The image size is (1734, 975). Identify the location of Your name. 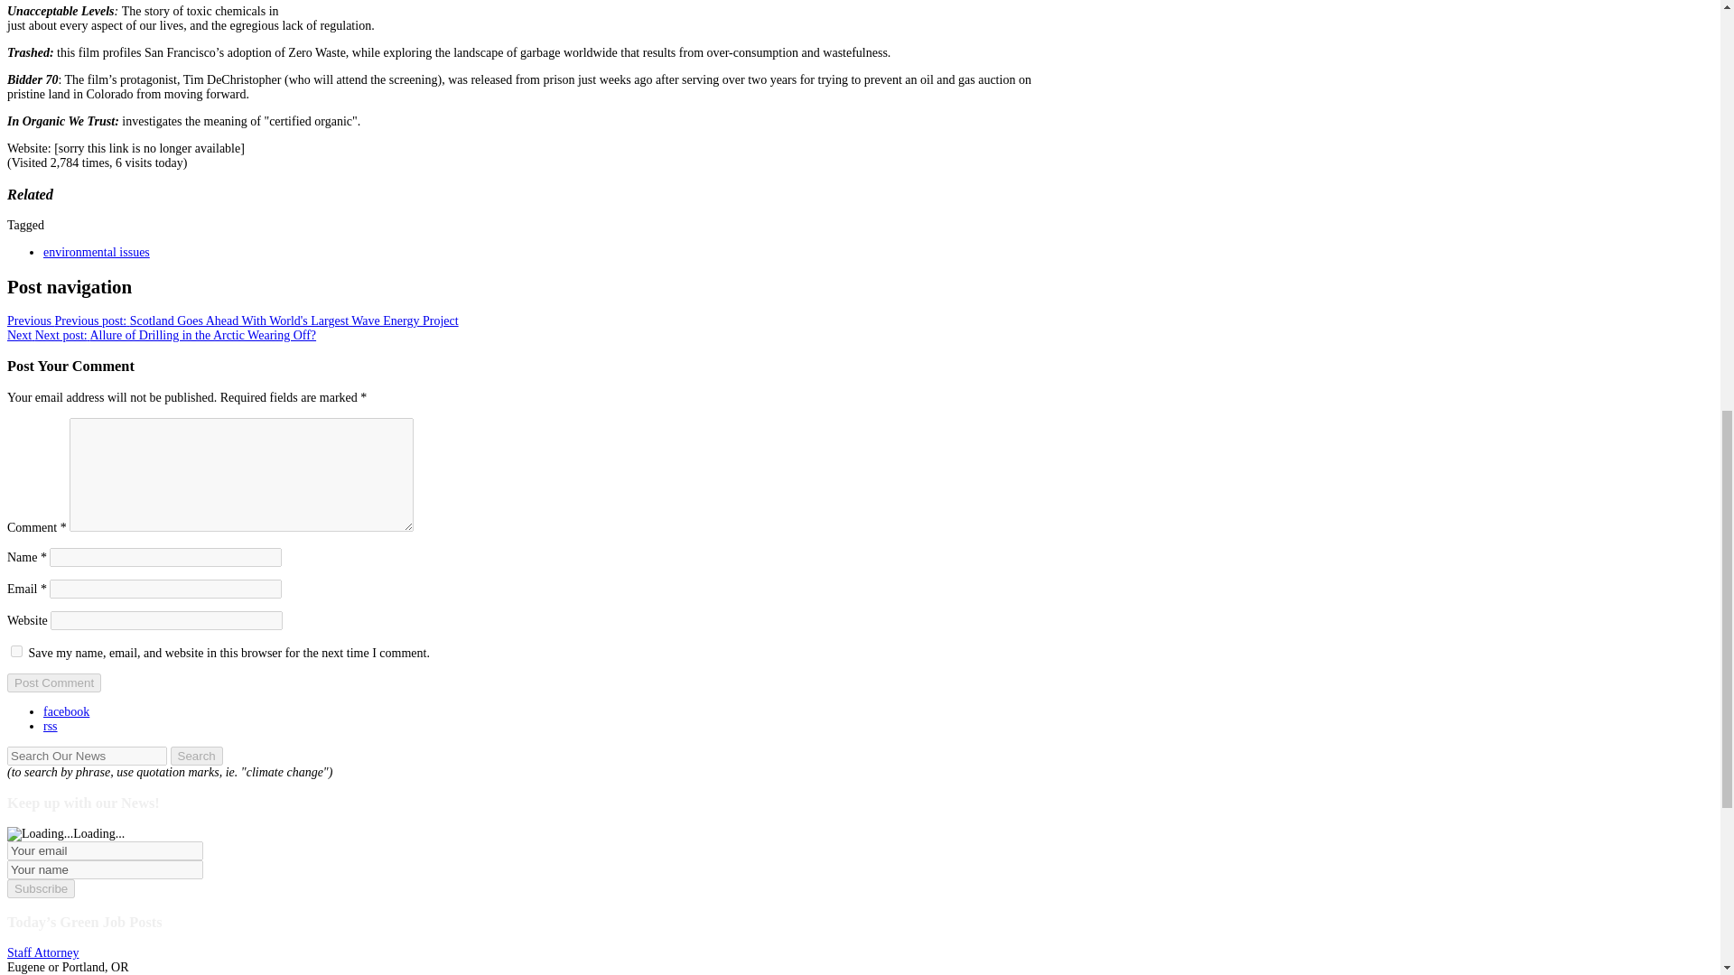
(105, 869).